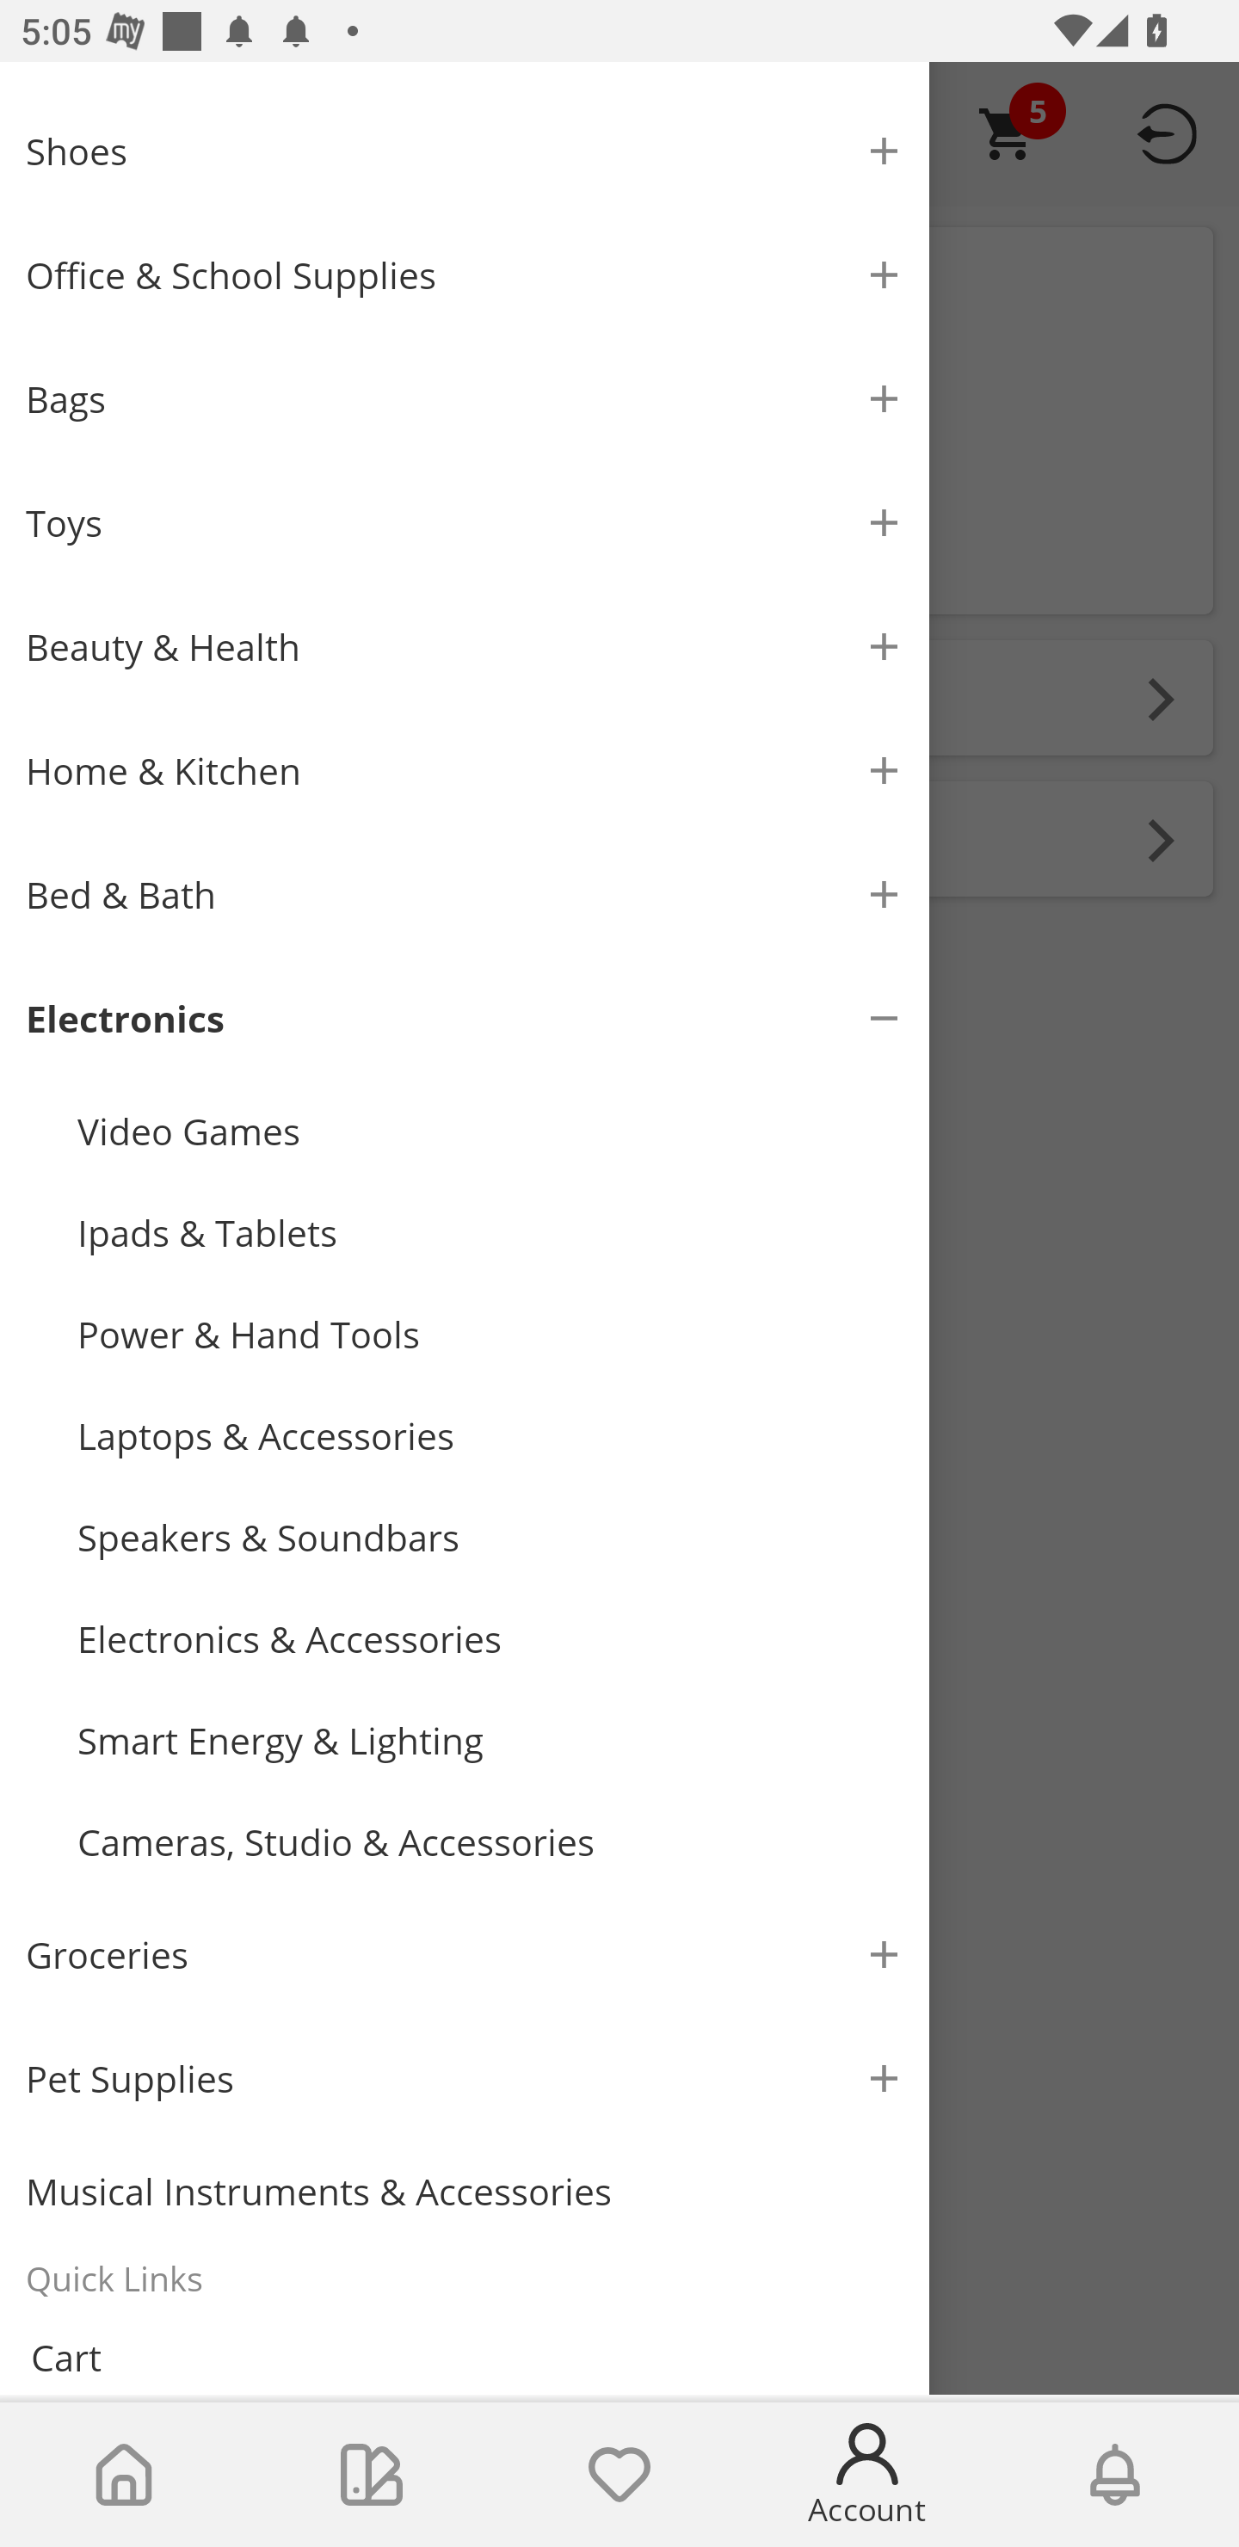 The width and height of the screenshot is (1239, 2547). What do you see at coordinates (465, 523) in the screenshot?
I see `Toys` at bounding box center [465, 523].